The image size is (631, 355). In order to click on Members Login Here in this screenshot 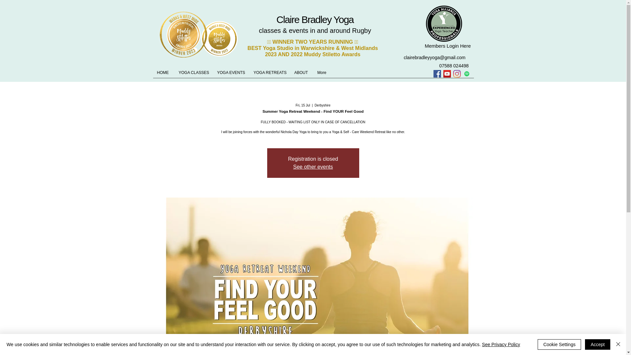, I will do `click(448, 45)`.